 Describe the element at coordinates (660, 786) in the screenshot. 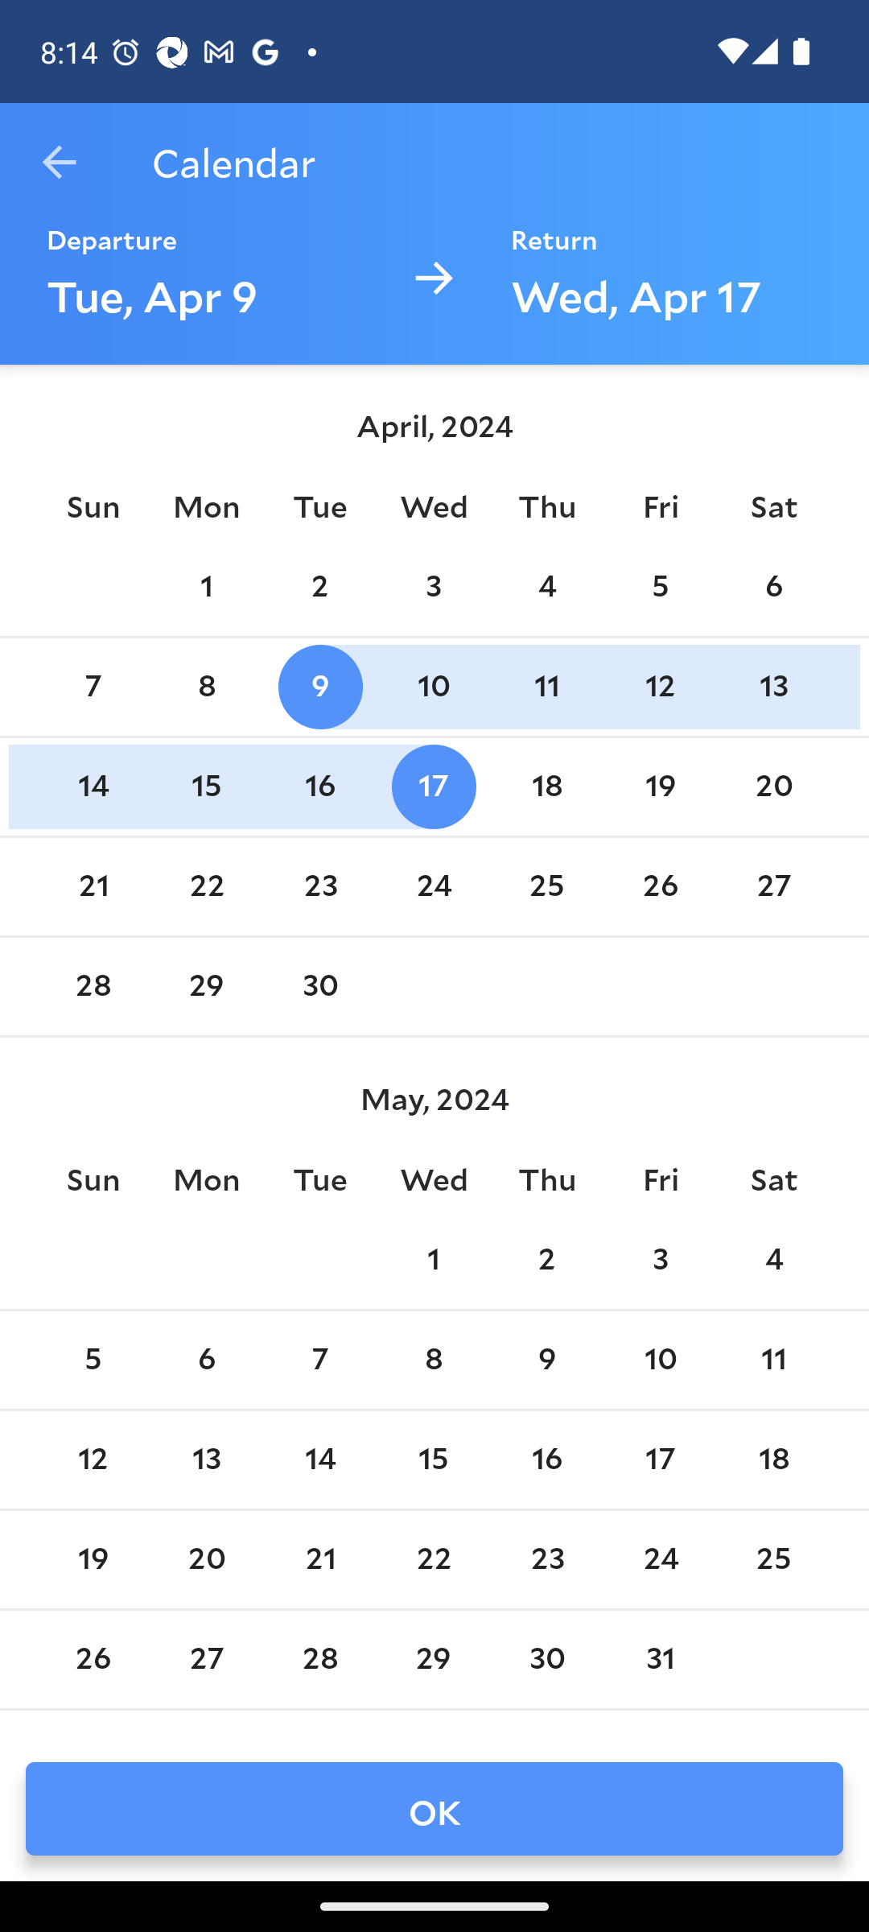

I see `19` at that location.